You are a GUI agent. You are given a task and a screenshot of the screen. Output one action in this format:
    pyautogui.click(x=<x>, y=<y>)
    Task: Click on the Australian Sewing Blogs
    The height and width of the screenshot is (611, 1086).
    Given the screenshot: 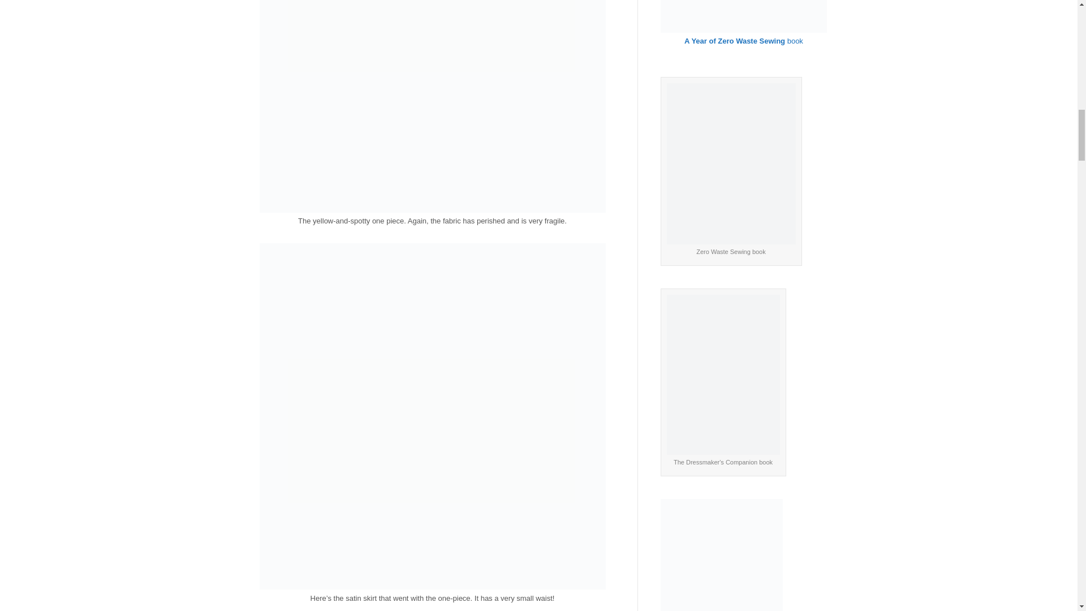 What is the action you would take?
    pyautogui.click(x=722, y=559)
    